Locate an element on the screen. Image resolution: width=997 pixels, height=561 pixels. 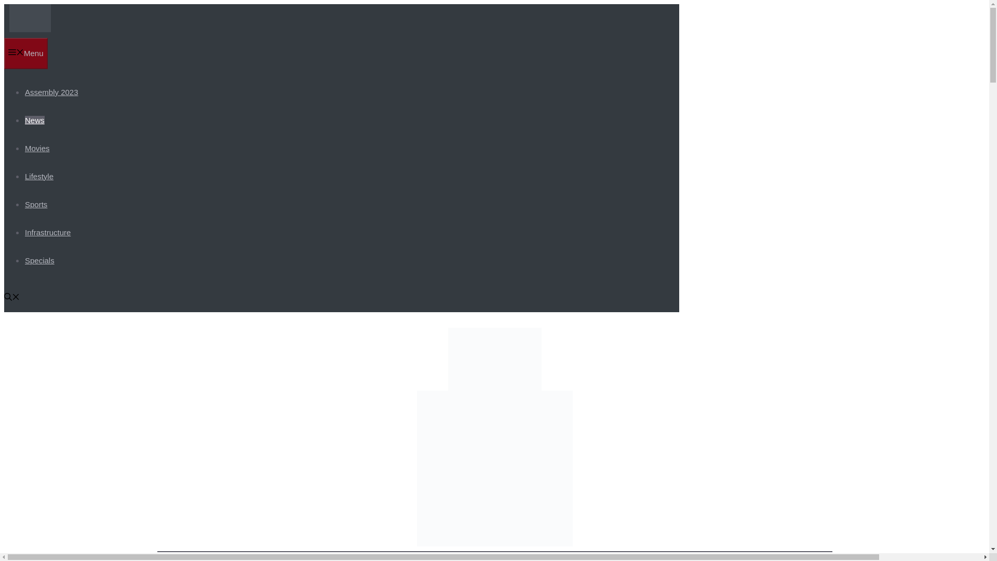
Infrastructure is located at coordinates (48, 232).